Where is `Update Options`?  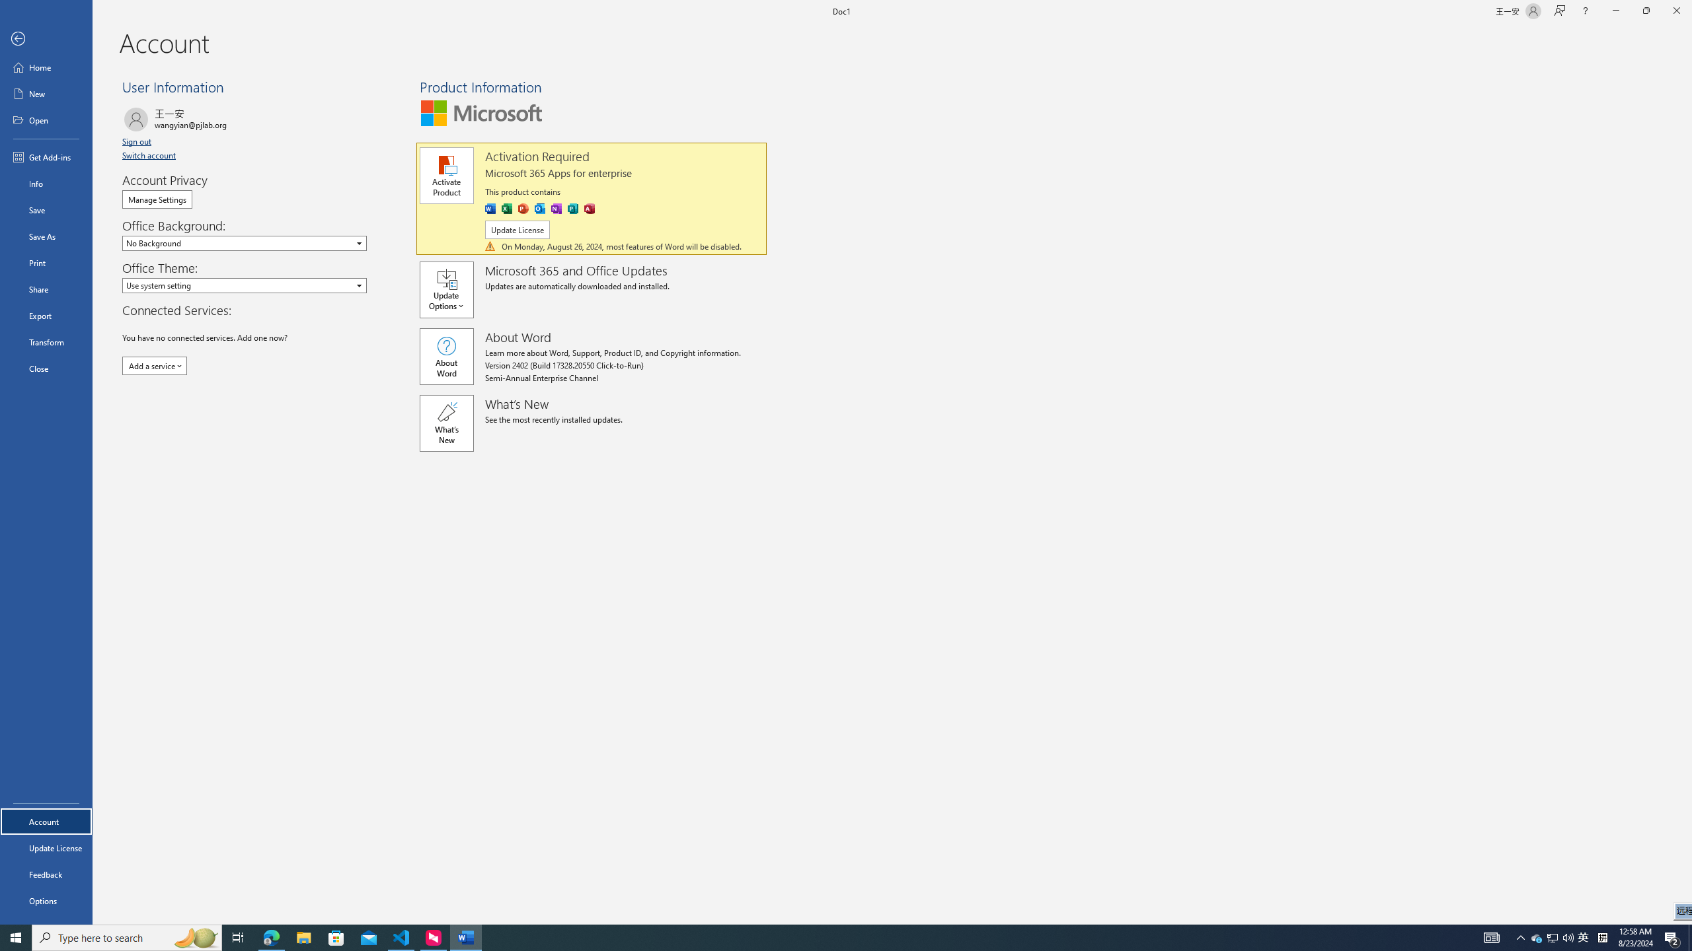 Update Options is located at coordinates (452, 290).